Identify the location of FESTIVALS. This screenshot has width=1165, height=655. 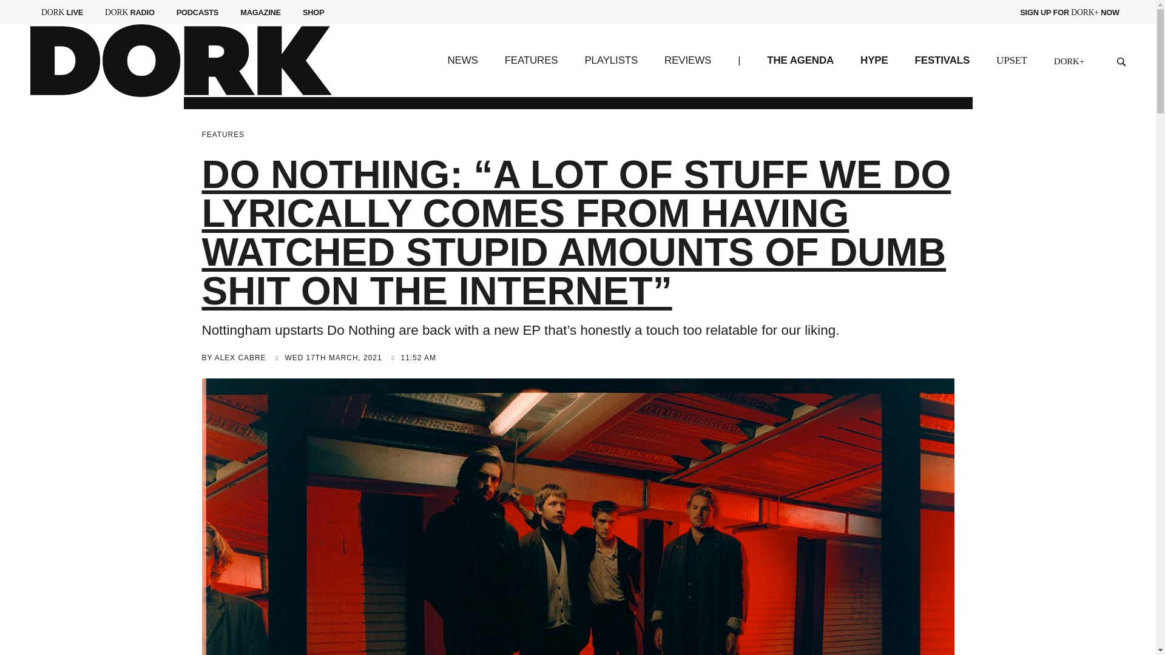
(800, 60).